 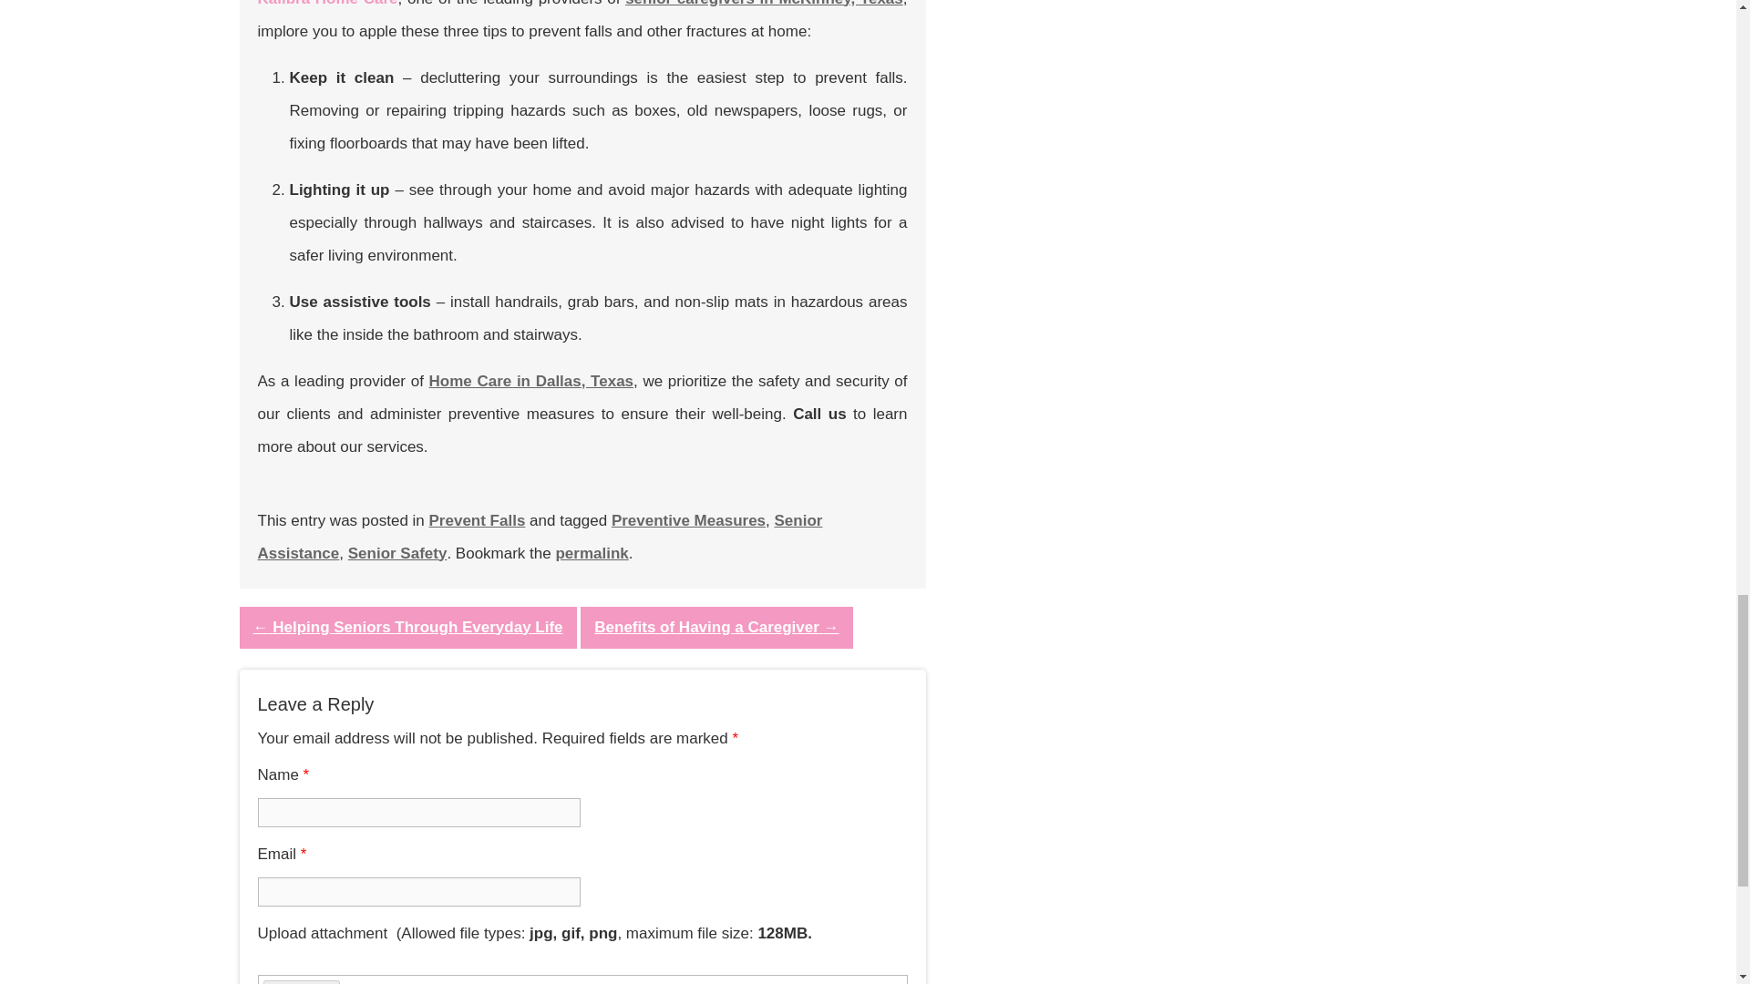 What do you see at coordinates (764, 3) in the screenshot?
I see `senior caregivers in McKinney, Texas` at bounding box center [764, 3].